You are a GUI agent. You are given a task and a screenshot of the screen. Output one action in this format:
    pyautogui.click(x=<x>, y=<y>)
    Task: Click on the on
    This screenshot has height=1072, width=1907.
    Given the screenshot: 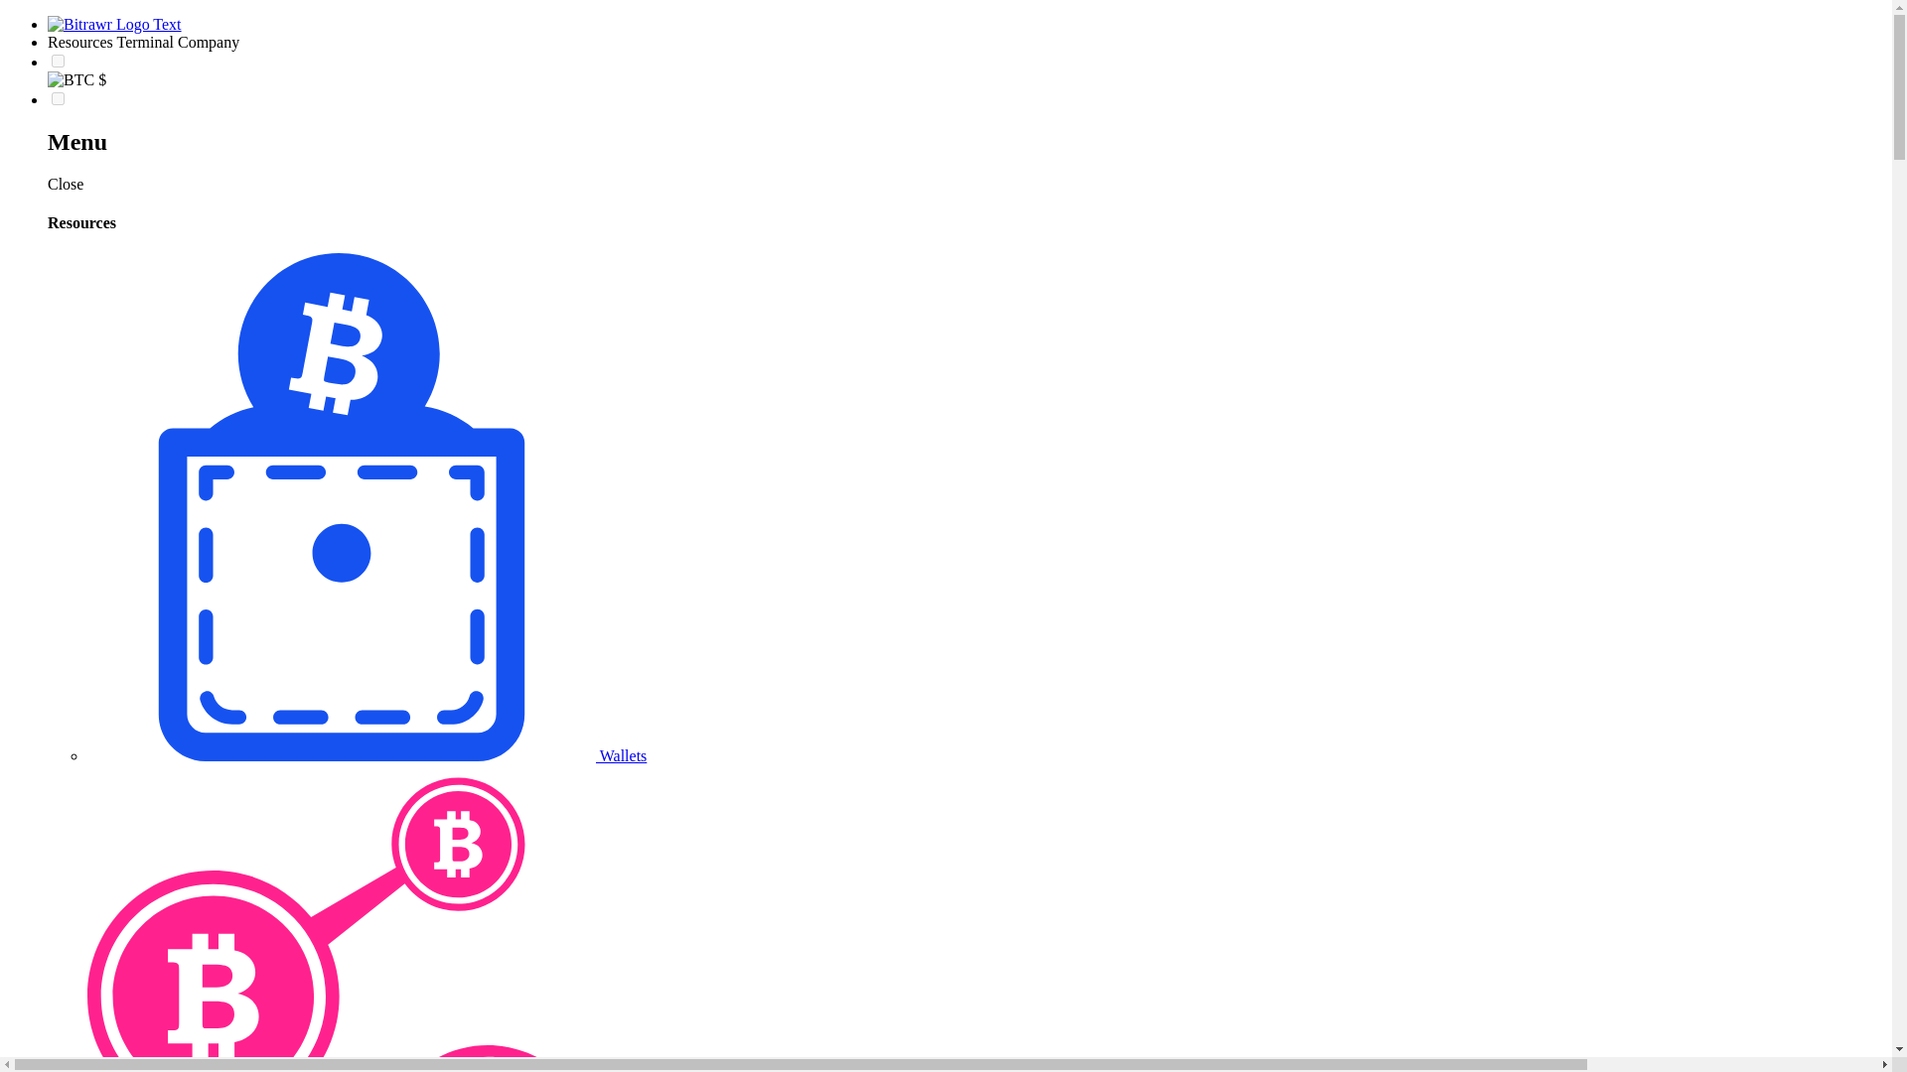 What is the action you would take?
    pyautogui.click(x=58, y=97)
    